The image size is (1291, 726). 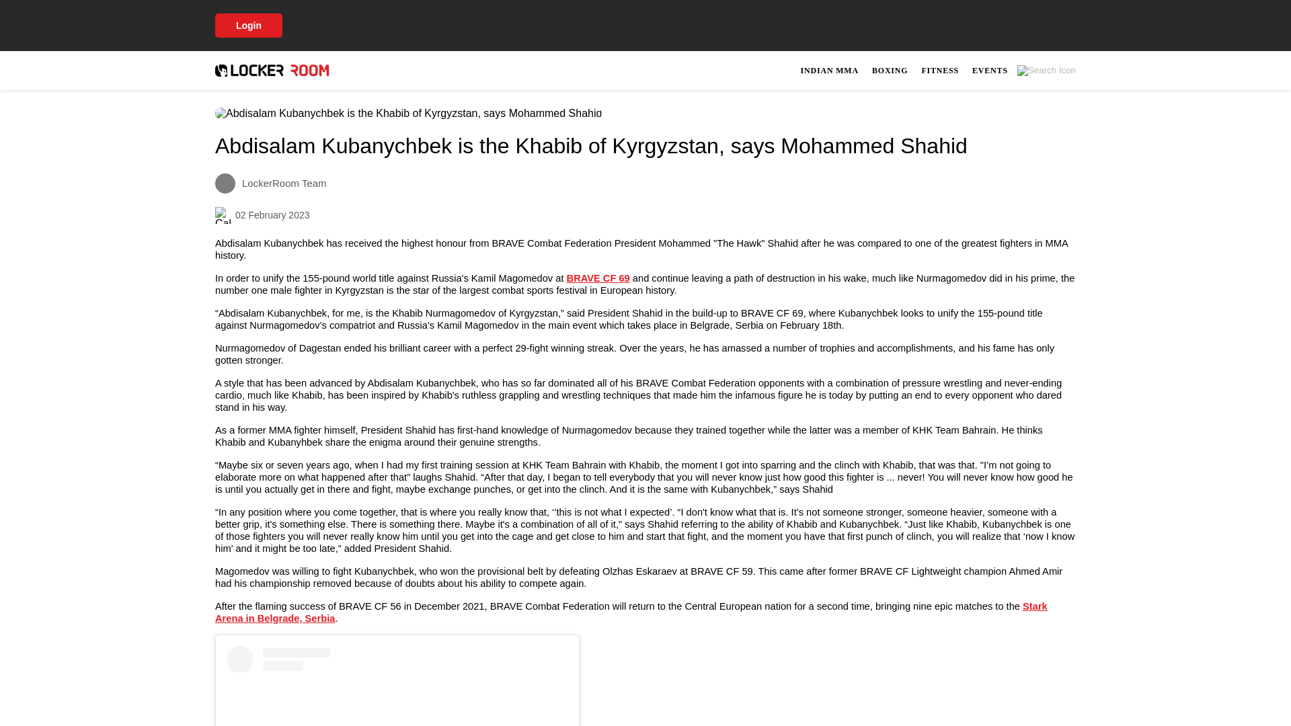 I want to click on FITNESS, so click(x=940, y=70).